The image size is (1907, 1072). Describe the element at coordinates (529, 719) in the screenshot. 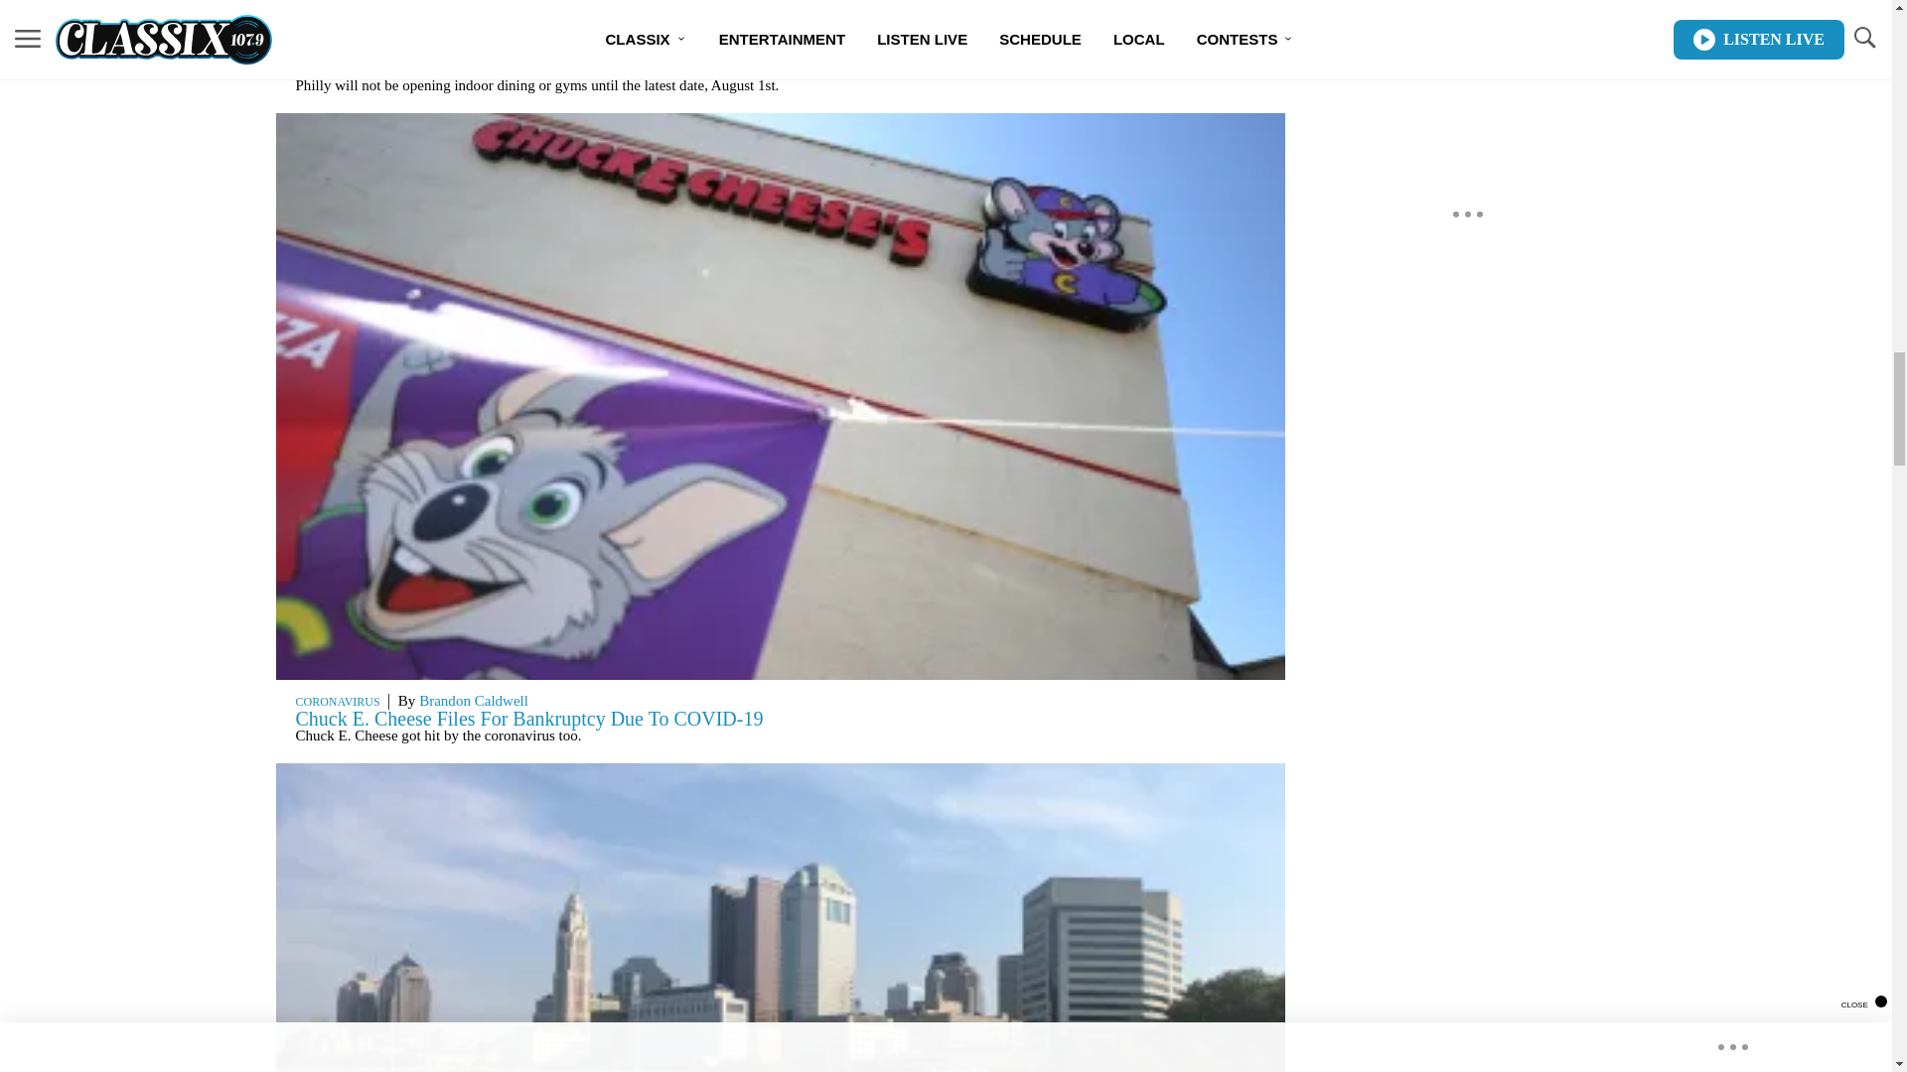

I see `Chuck E. Cheese Files For Bankruptcy Due To COVID-19` at that location.